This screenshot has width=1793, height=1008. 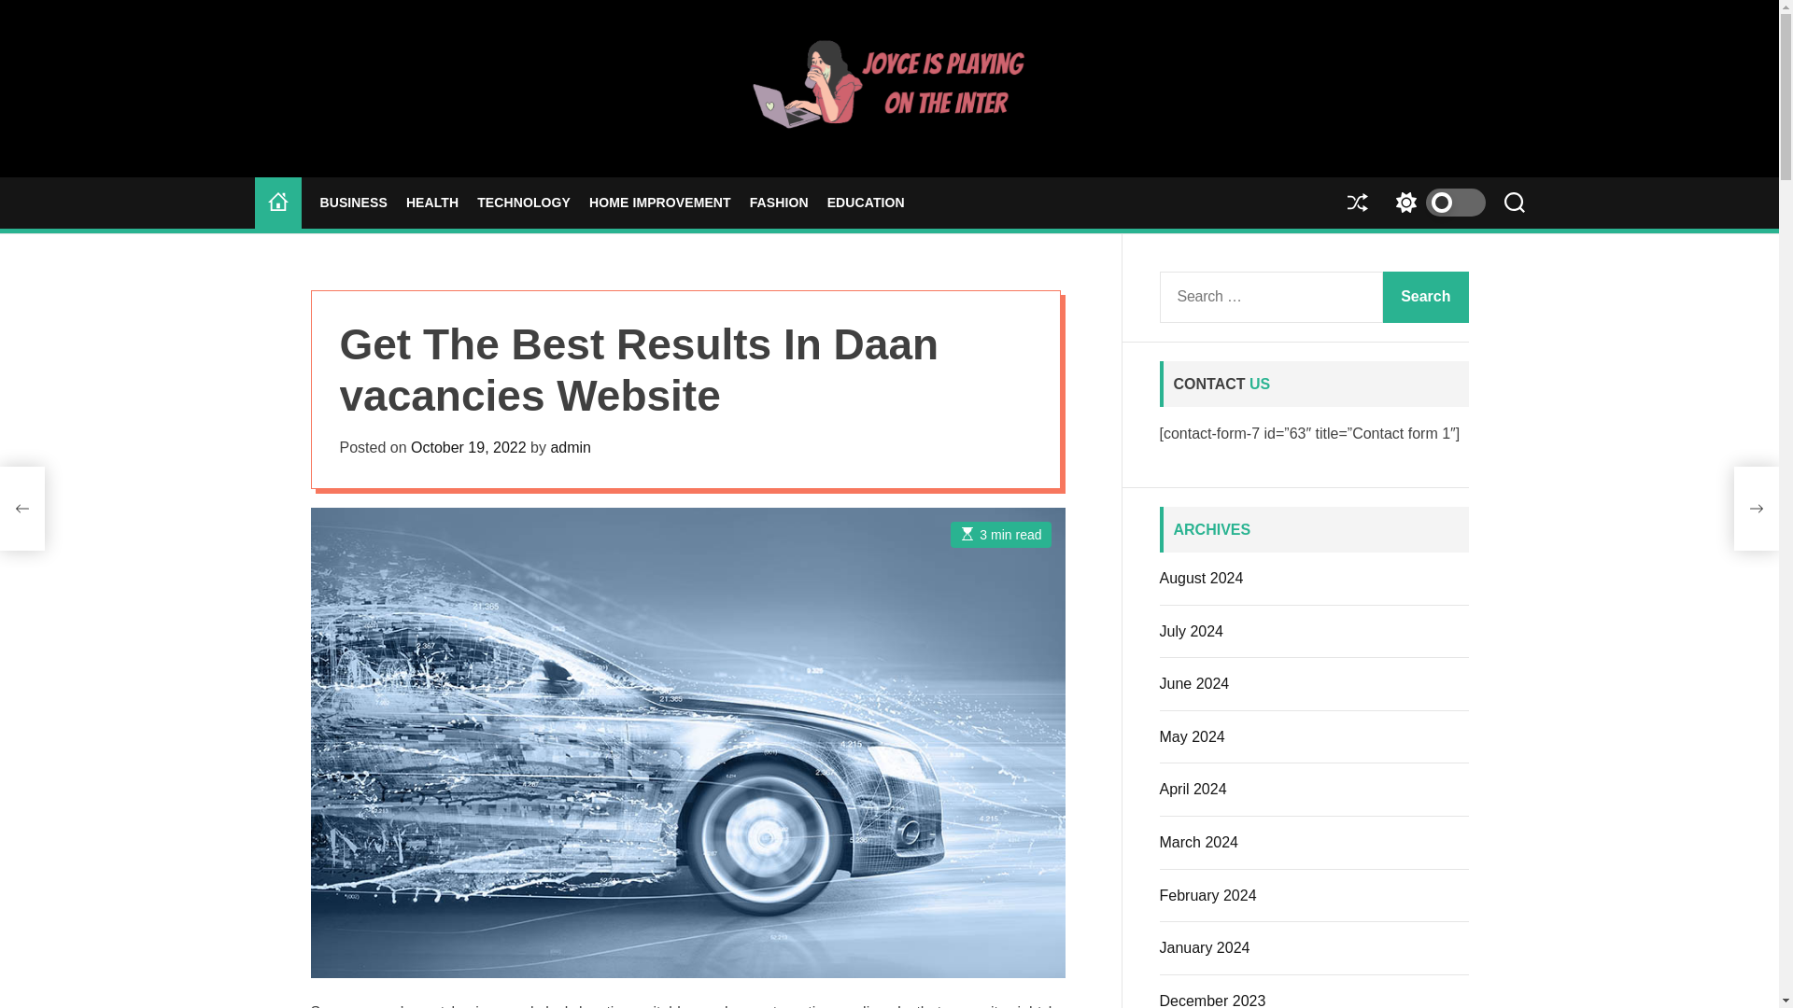 I want to click on Search, so click(x=1425, y=297).